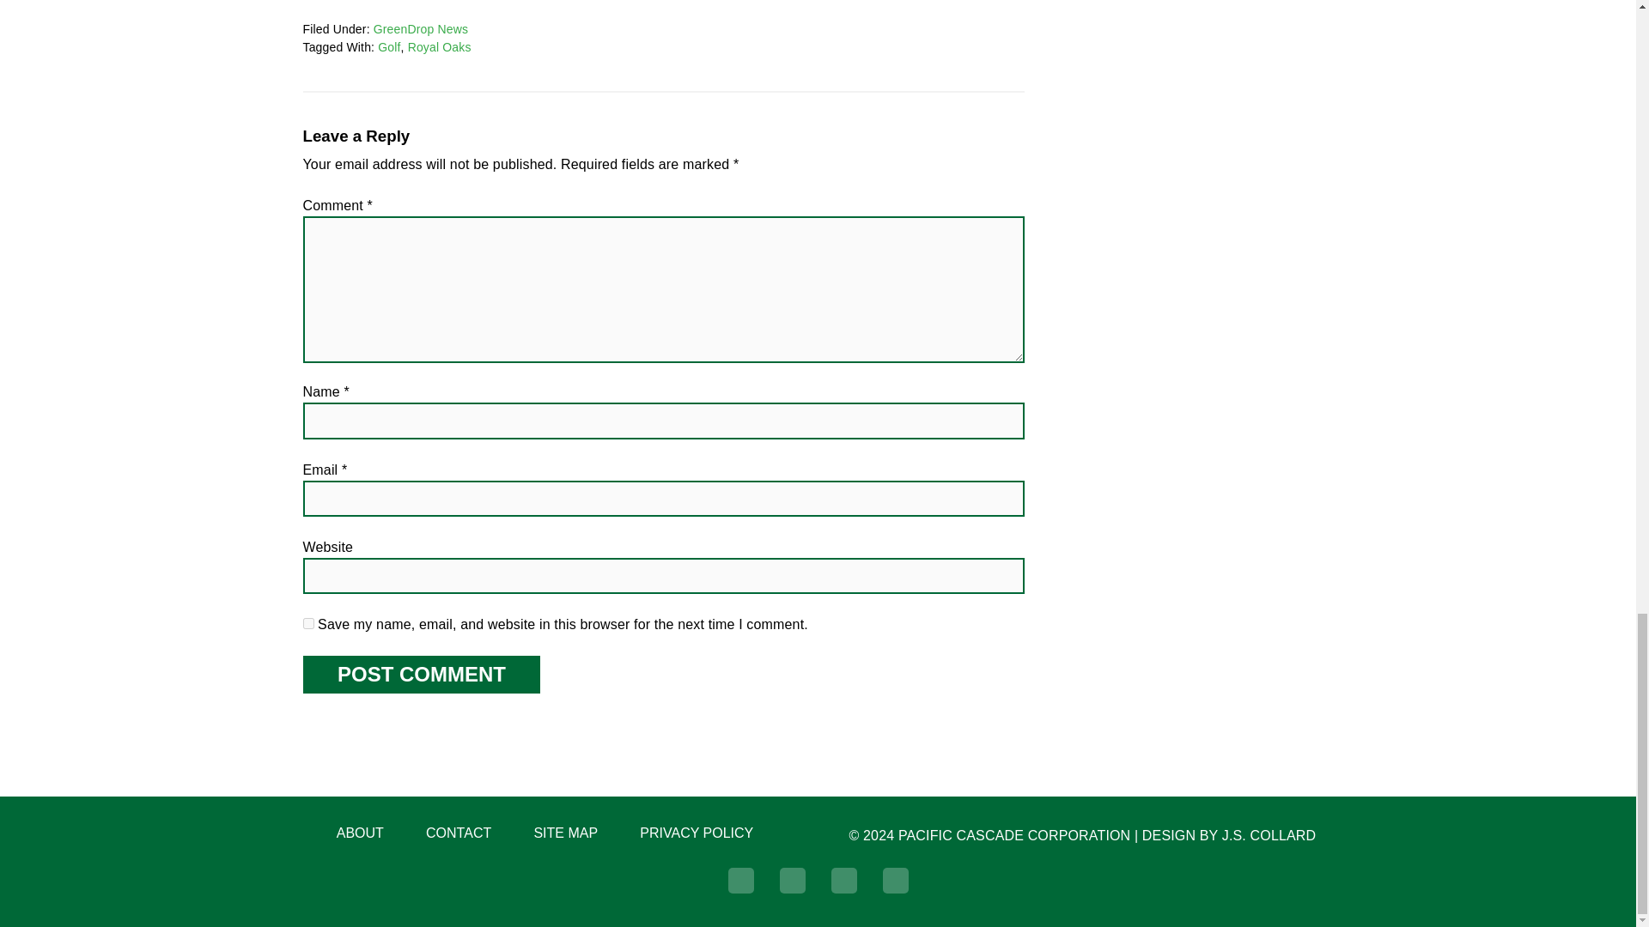  What do you see at coordinates (388, 46) in the screenshot?
I see `Golf` at bounding box center [388, 46].